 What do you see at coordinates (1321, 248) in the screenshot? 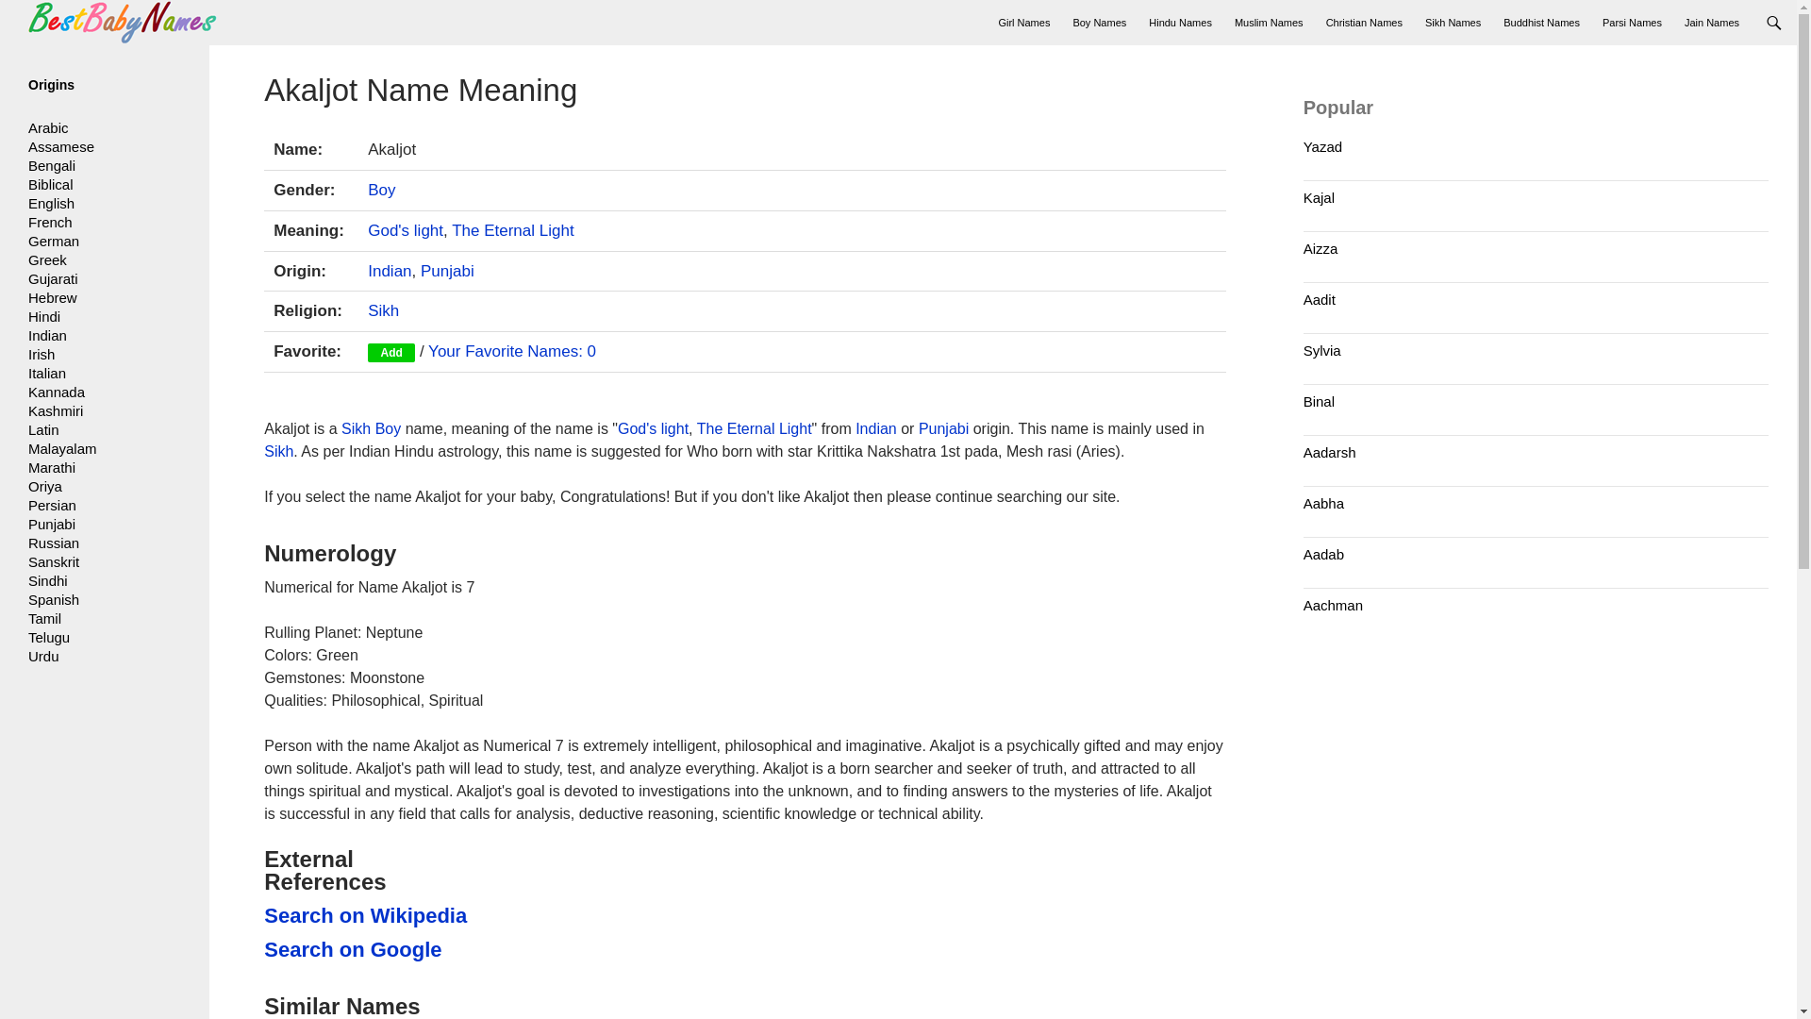
I see `Aizza` at bounding box center [1321, 248].